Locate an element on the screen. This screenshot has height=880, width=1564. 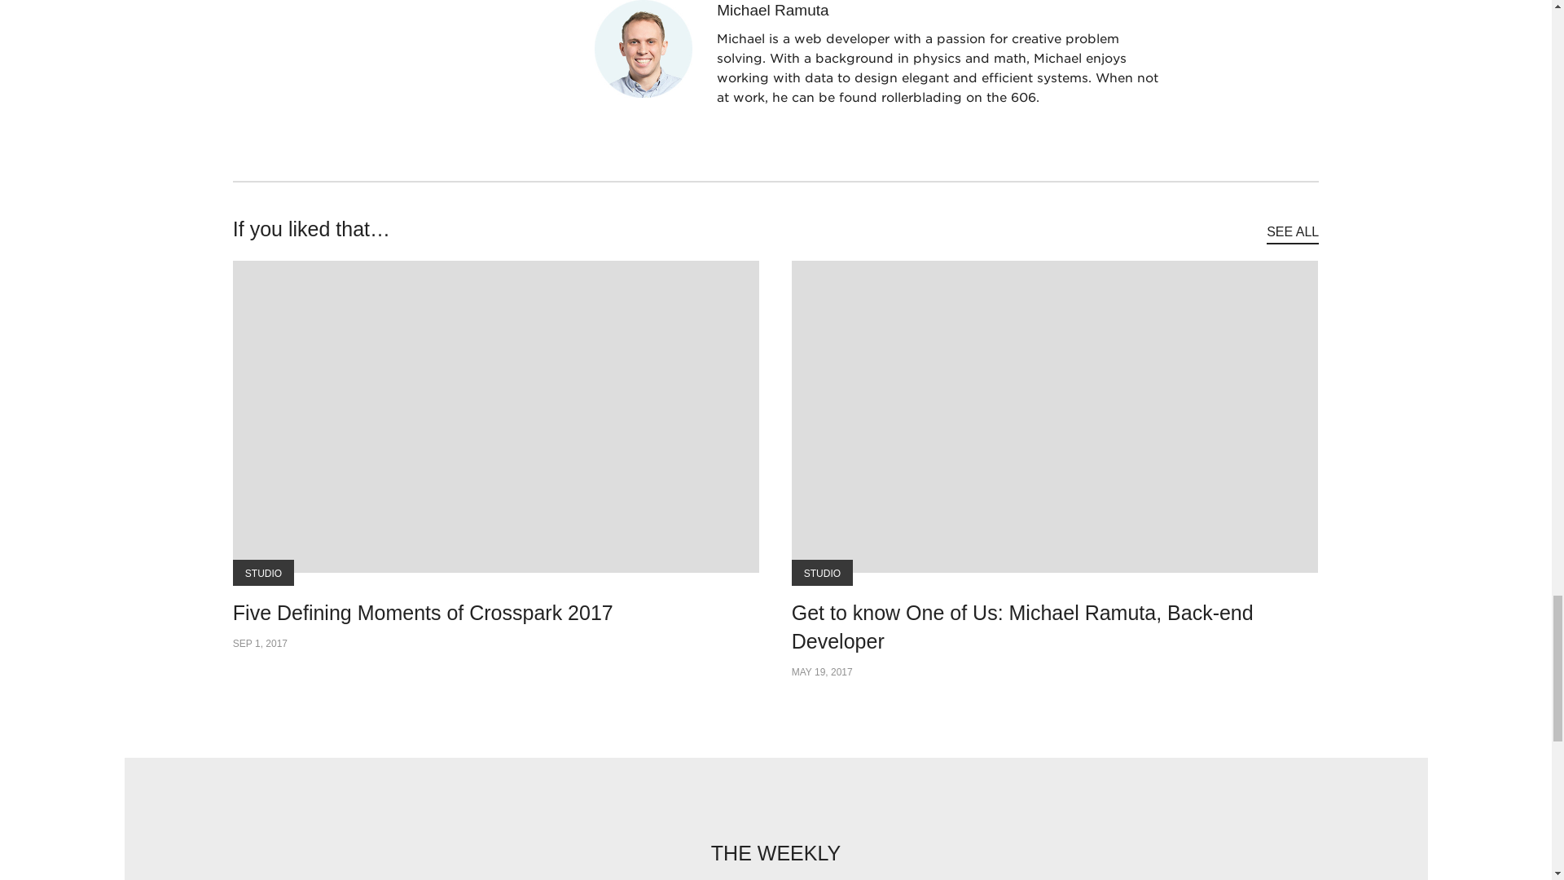
STUDIO is located at coordinates (821, 572).